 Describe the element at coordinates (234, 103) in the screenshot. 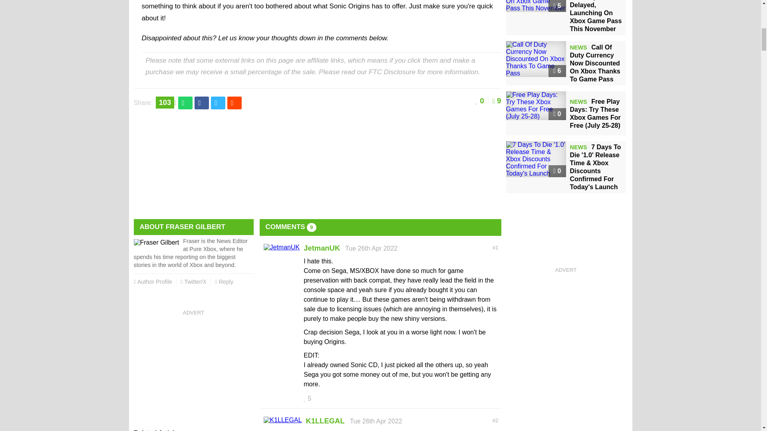

I see `Share this on Reddit` at that location.